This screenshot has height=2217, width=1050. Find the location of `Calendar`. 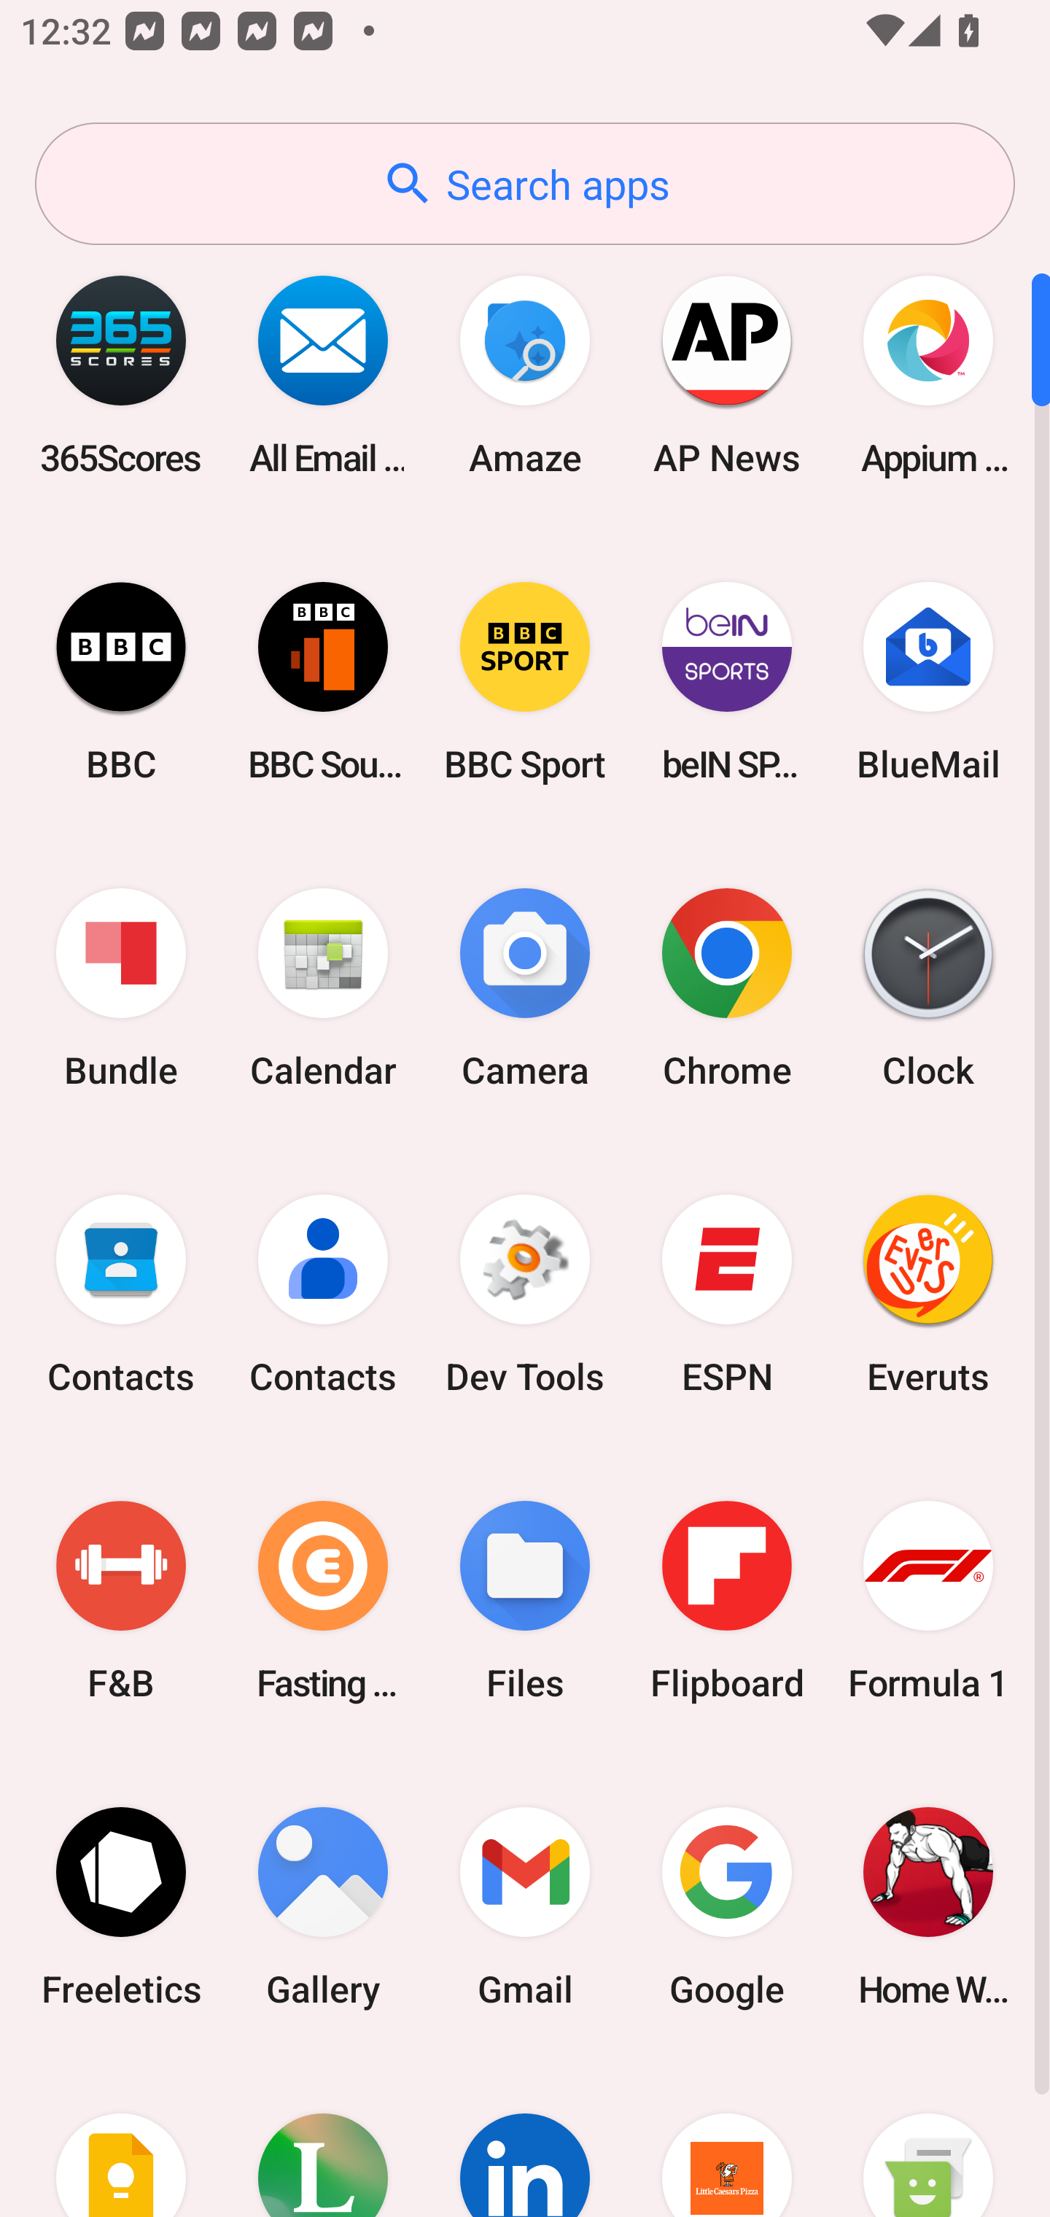

Calendar is located at coordinates (323, 989).